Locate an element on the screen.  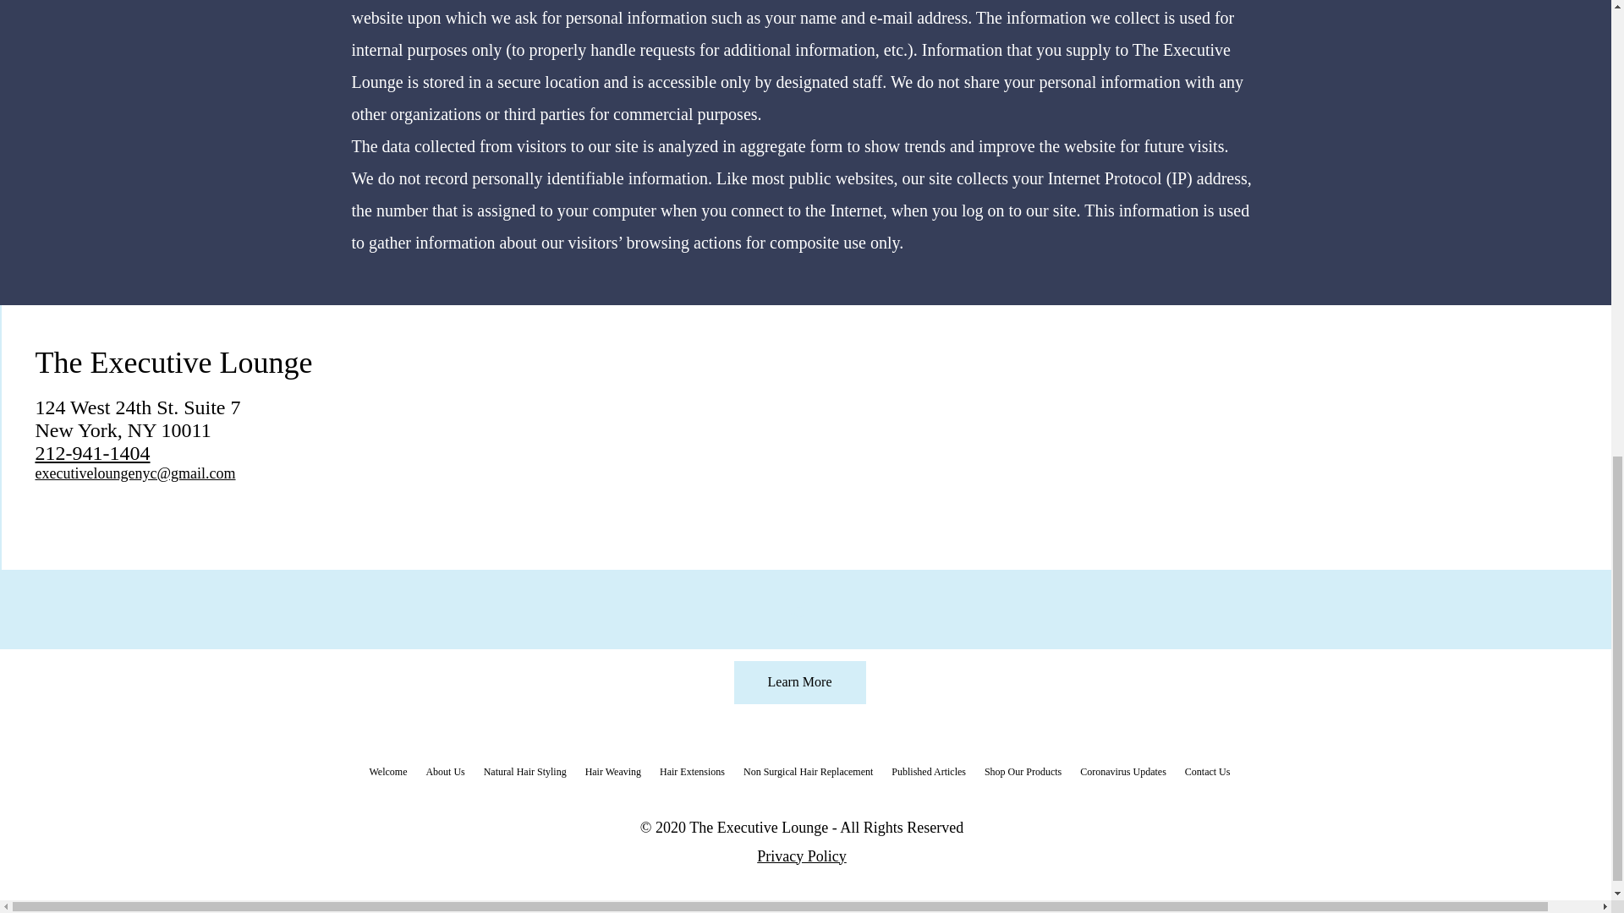
Welcome is located at coordinates (389, 772).